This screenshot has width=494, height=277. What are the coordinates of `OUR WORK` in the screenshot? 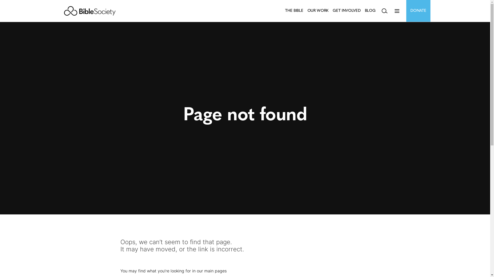 It's located at (318, 11).